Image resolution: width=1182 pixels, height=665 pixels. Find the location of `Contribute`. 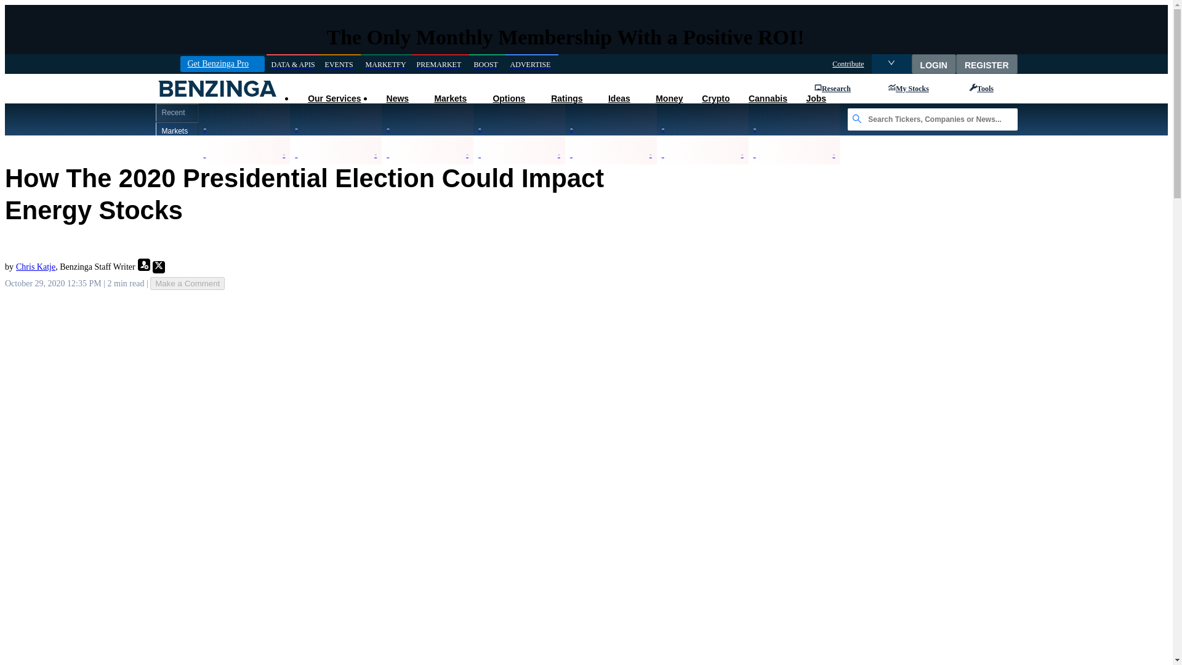

Contribute is located at coordinates (848, 64).